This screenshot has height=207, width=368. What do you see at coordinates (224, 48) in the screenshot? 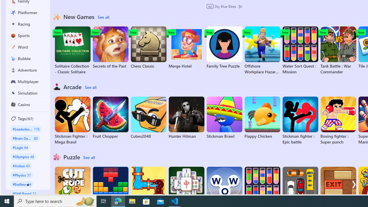
I see `Family Tree Puzzle` at bounding box center [224, 48].